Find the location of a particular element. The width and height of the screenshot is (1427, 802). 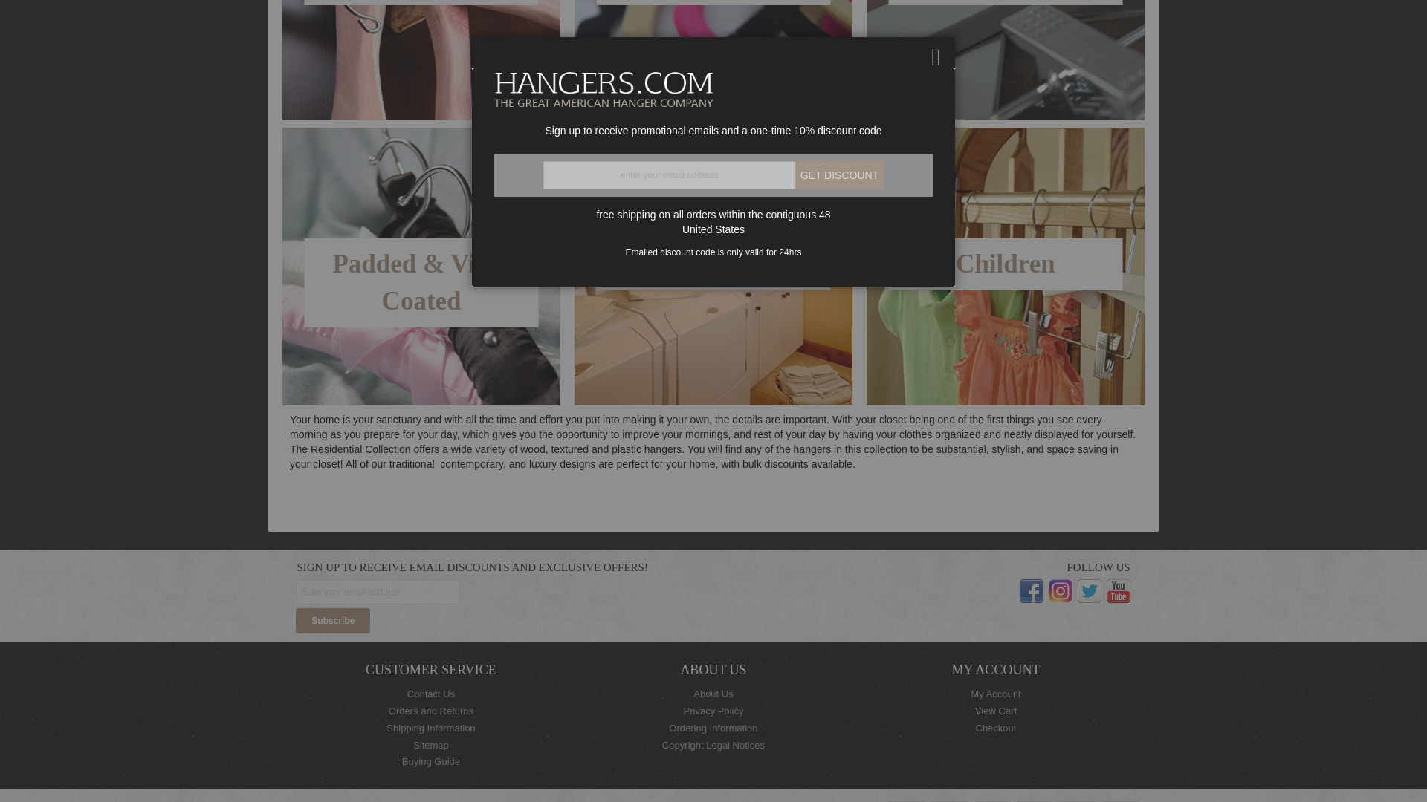

Residential Collections - Velvet is located at coordinates (713, 60).